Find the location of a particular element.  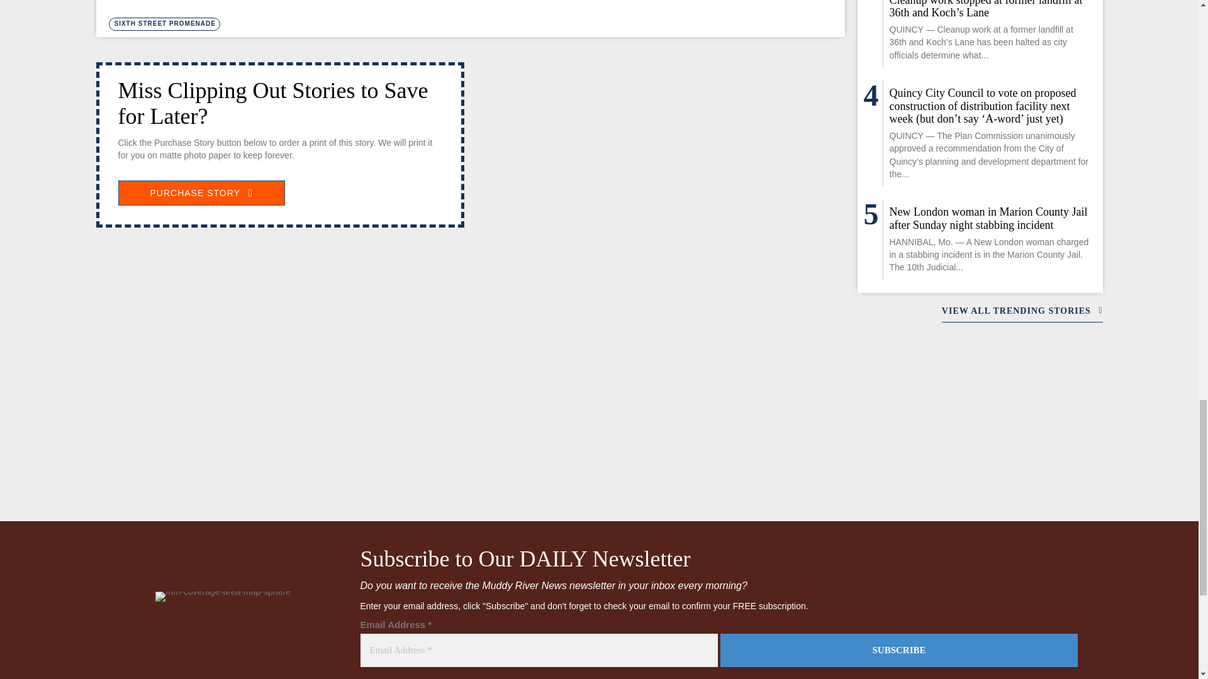

SUBSCRIBE is located at coordinates (898, 650).